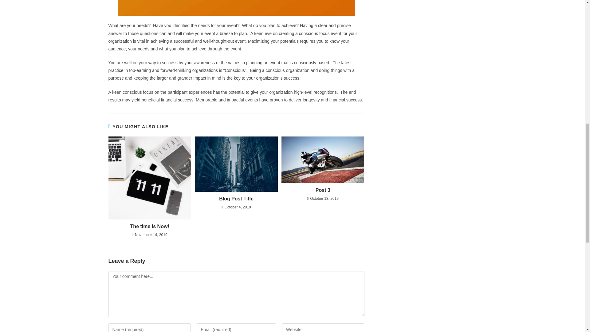 The image size is (590, 332). I want to click on Post 3, so click(323, 190).